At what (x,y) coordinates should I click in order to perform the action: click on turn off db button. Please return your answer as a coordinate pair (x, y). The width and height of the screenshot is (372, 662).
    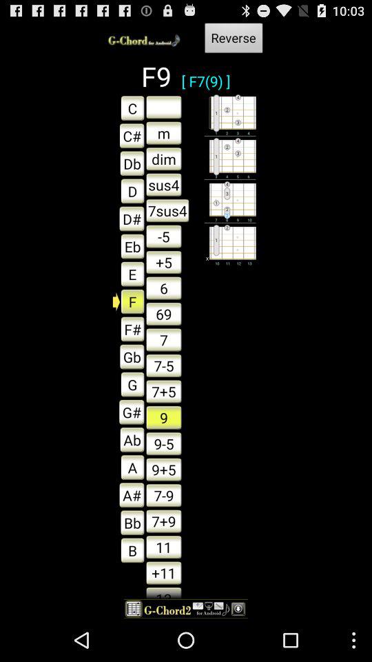
    Looking at the image, I should click on (128, 163).